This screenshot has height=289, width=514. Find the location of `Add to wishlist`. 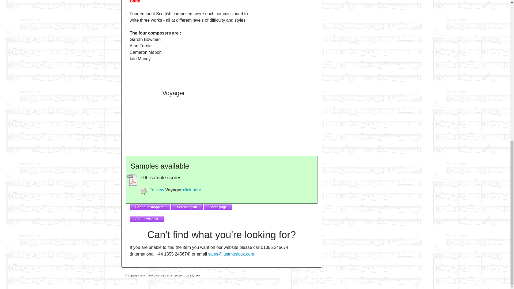

Add to wishlist is located at coordinates (146, 219).